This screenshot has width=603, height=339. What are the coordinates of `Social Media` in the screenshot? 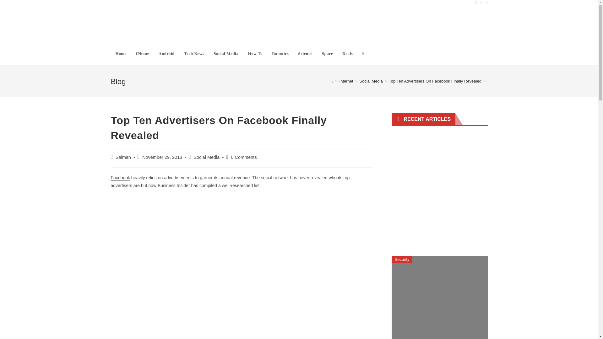 It's located at (206, 157).